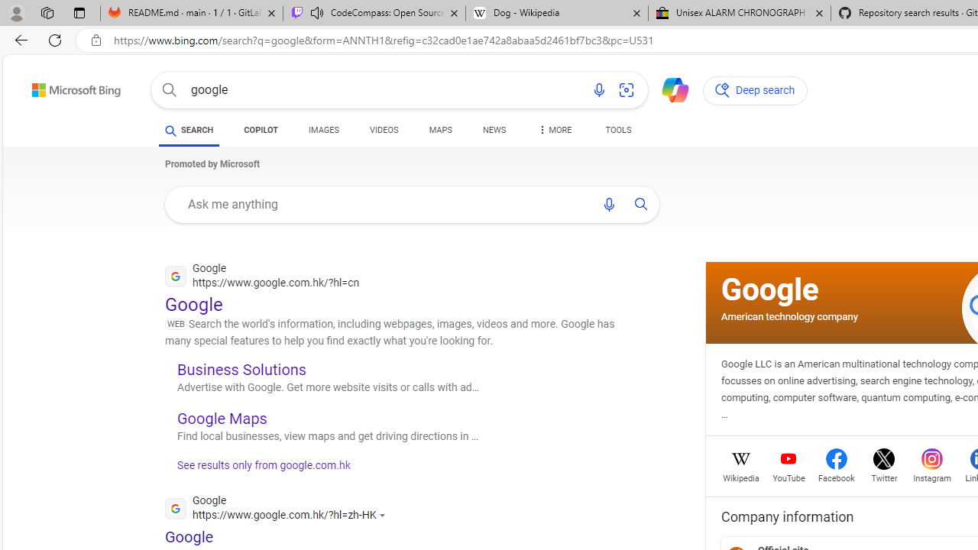 This screenshot has width=978, height=550. I want to click on Mute tab, so click(316, 12).